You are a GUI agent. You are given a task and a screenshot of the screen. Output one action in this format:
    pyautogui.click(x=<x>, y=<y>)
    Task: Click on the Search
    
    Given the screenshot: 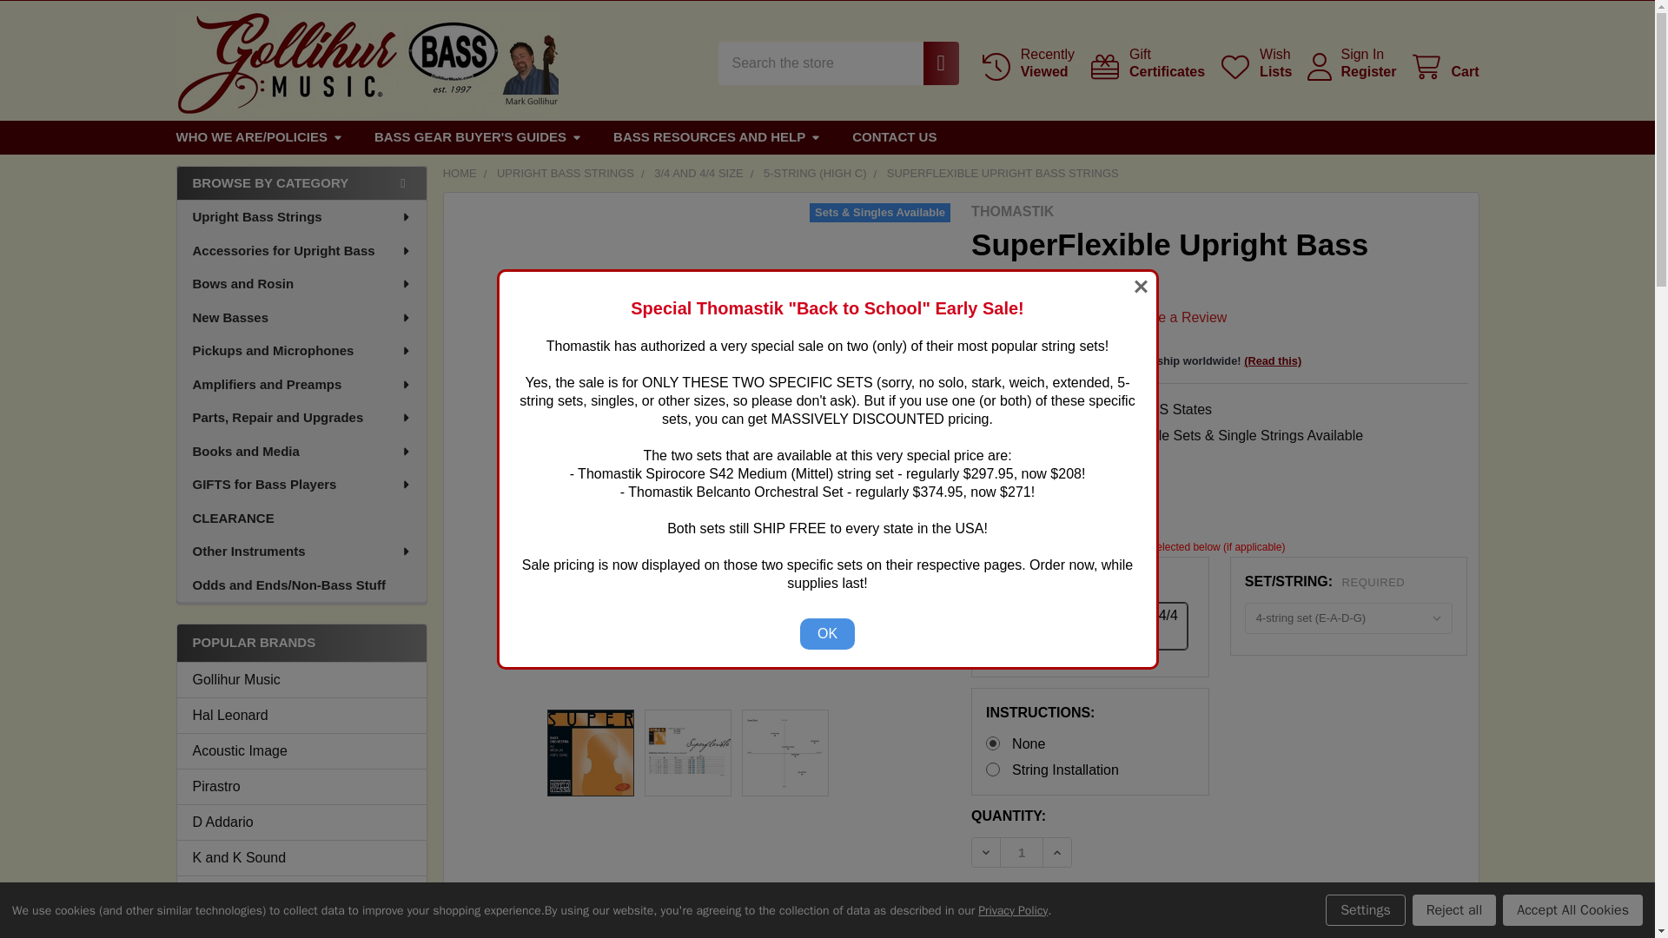 What is the action you would take?
    pyautogui.click(x=932, y=63)
    